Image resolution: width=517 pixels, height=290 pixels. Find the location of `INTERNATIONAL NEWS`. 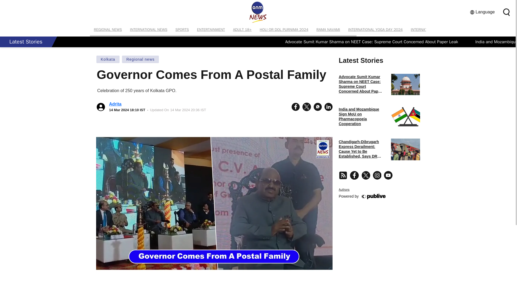

INTERNATIONAL NEWS is located at coordinates (149, 30).